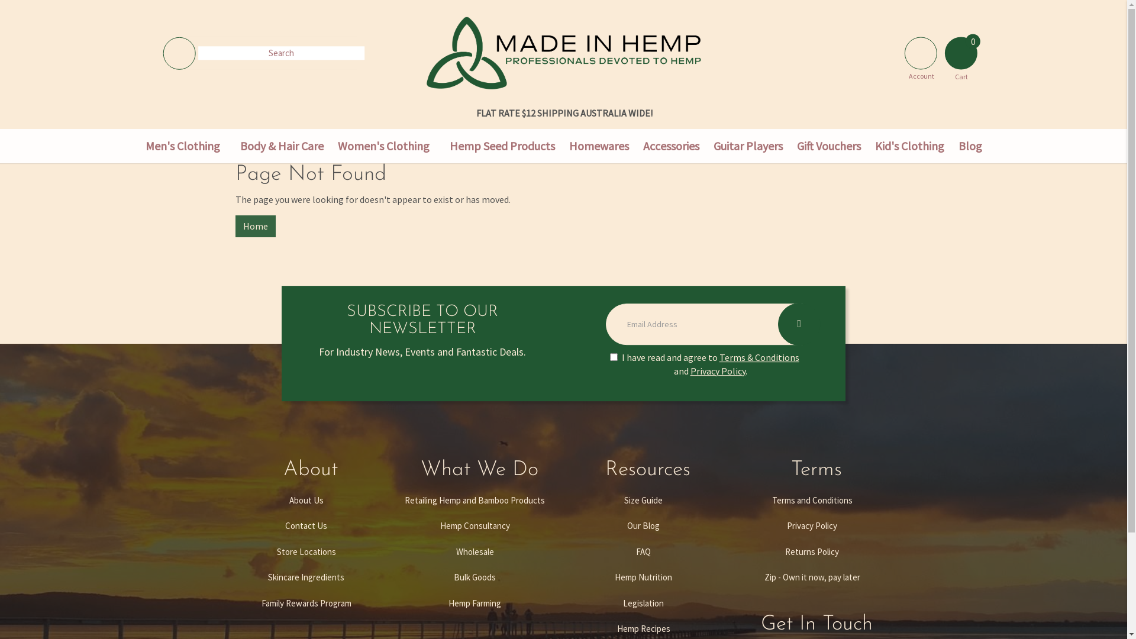 This screenshot has width=1136, height=639. What do you see at coordinates (643, 577) in the screenshot?
I see `Hemp Nutrition` at bounding box center [643, 577].